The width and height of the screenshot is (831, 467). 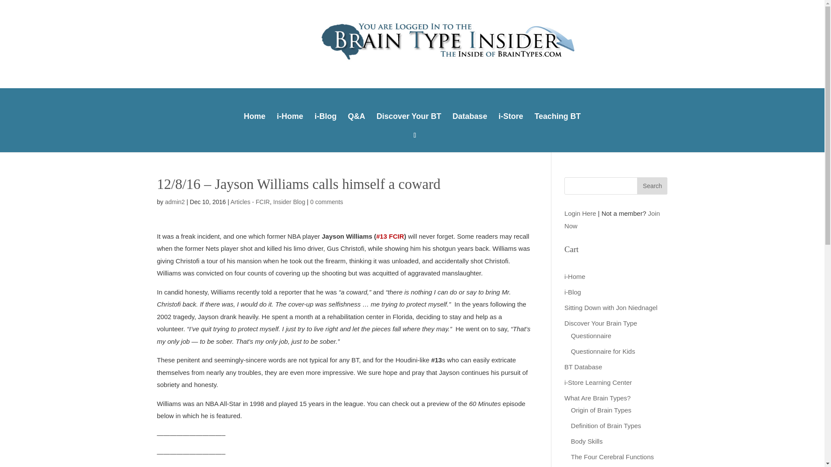 What do you see at coordinates (580, 213) in the screenshot?
I see `Login Here` at bounding box center [580, 213].